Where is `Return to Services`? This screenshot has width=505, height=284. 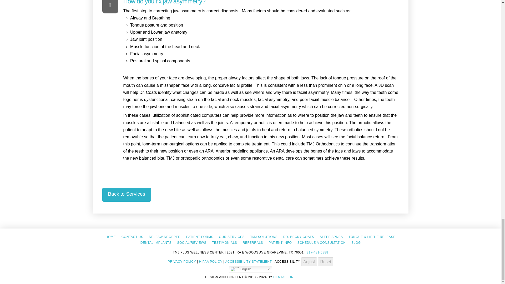
Return to Services is located at coordinates (126, 195).